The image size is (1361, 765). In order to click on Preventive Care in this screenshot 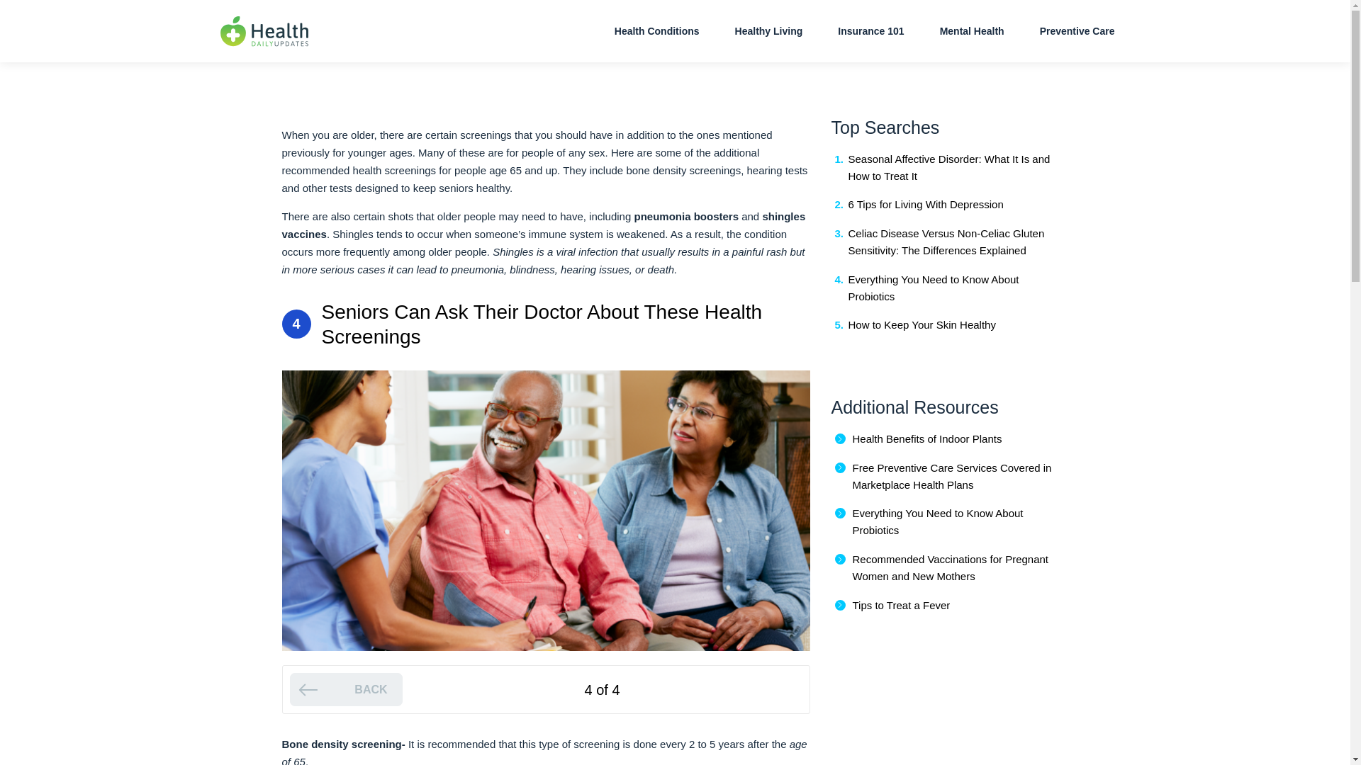, I will do `click(1077, 31)`.